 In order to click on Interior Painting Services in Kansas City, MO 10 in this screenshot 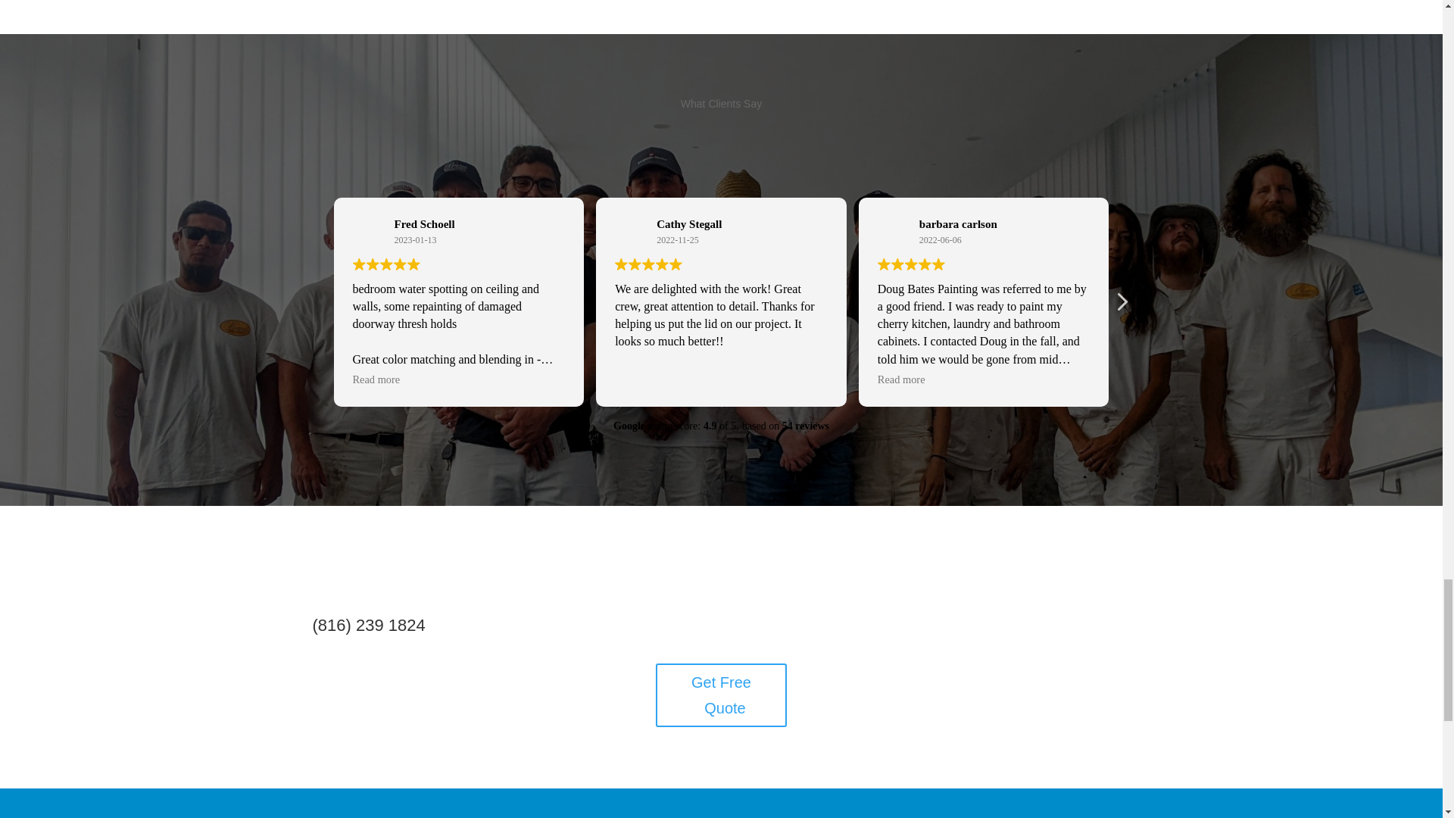, I will do `click(368, 232)`.